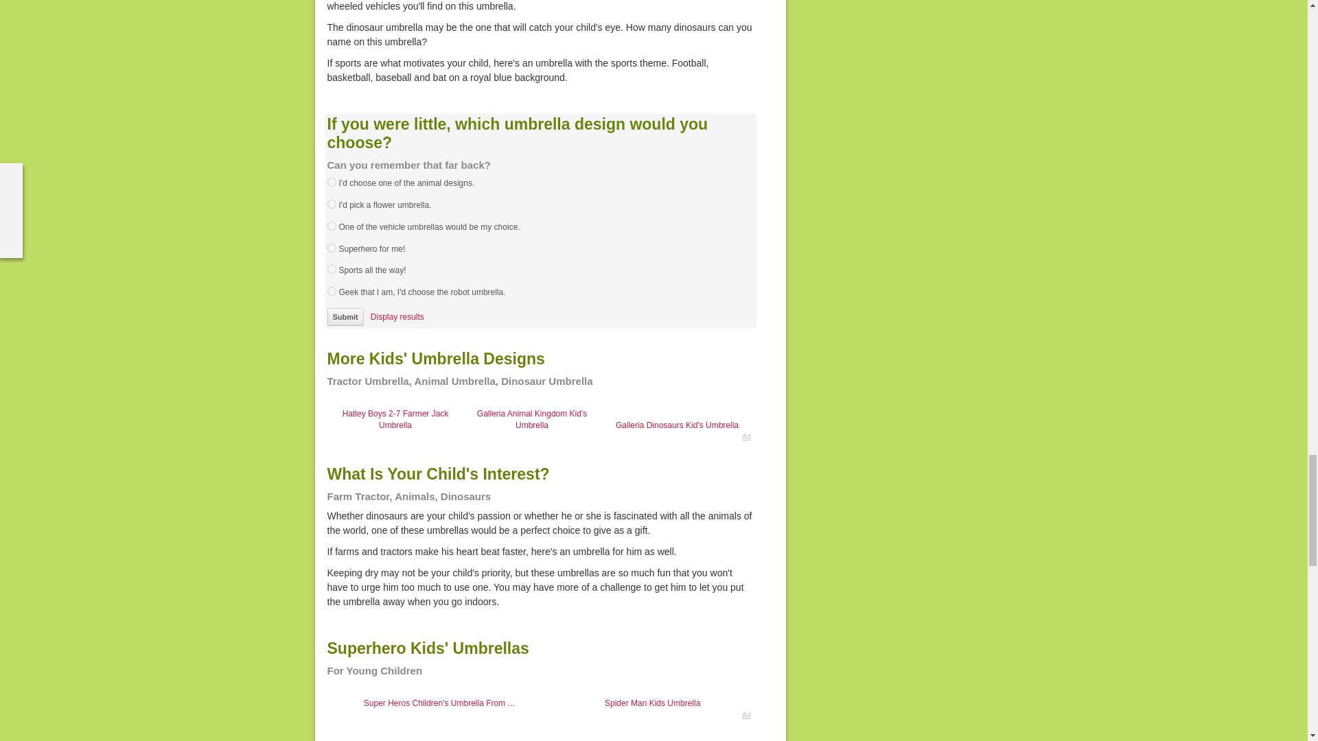  Describe the element at coordinates (331, 248) in the screenshot. I see `4` at that location.